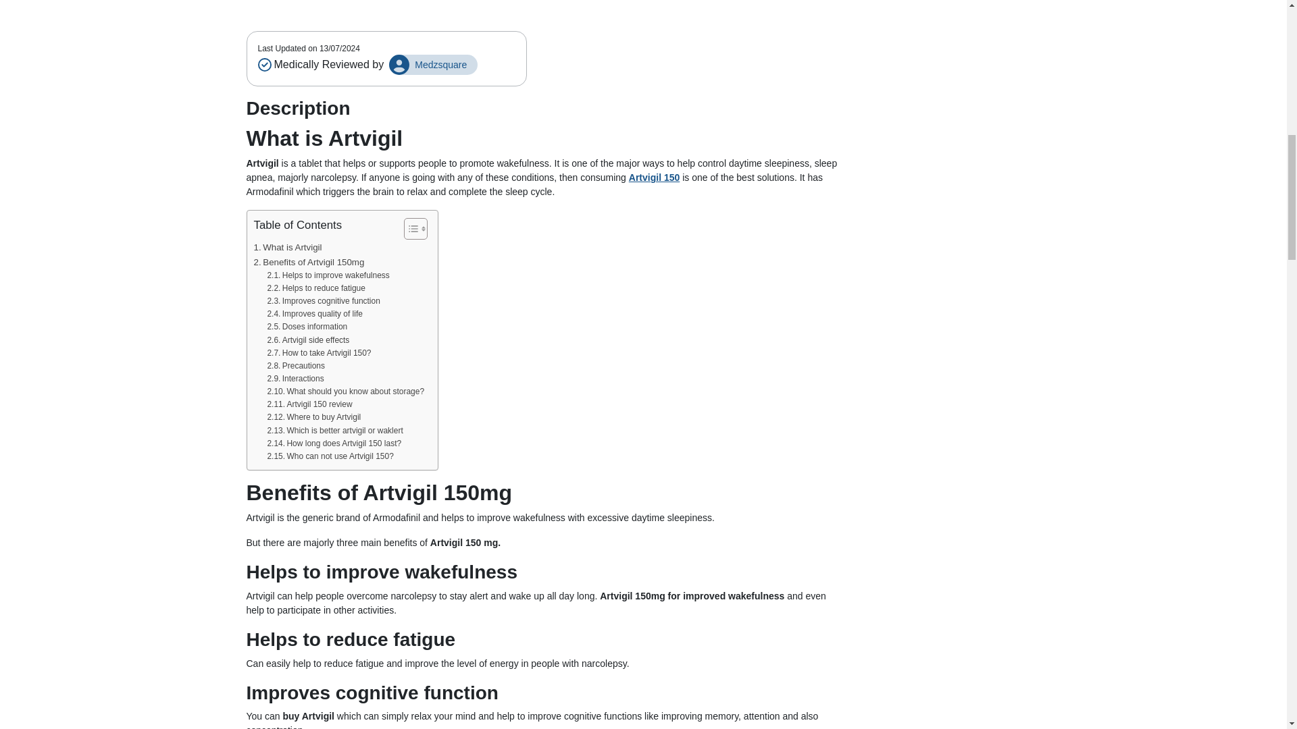  Describe the element at coordinates (315, 288) in the screenshot. I see `Helps to reduce fatigue` at that location.